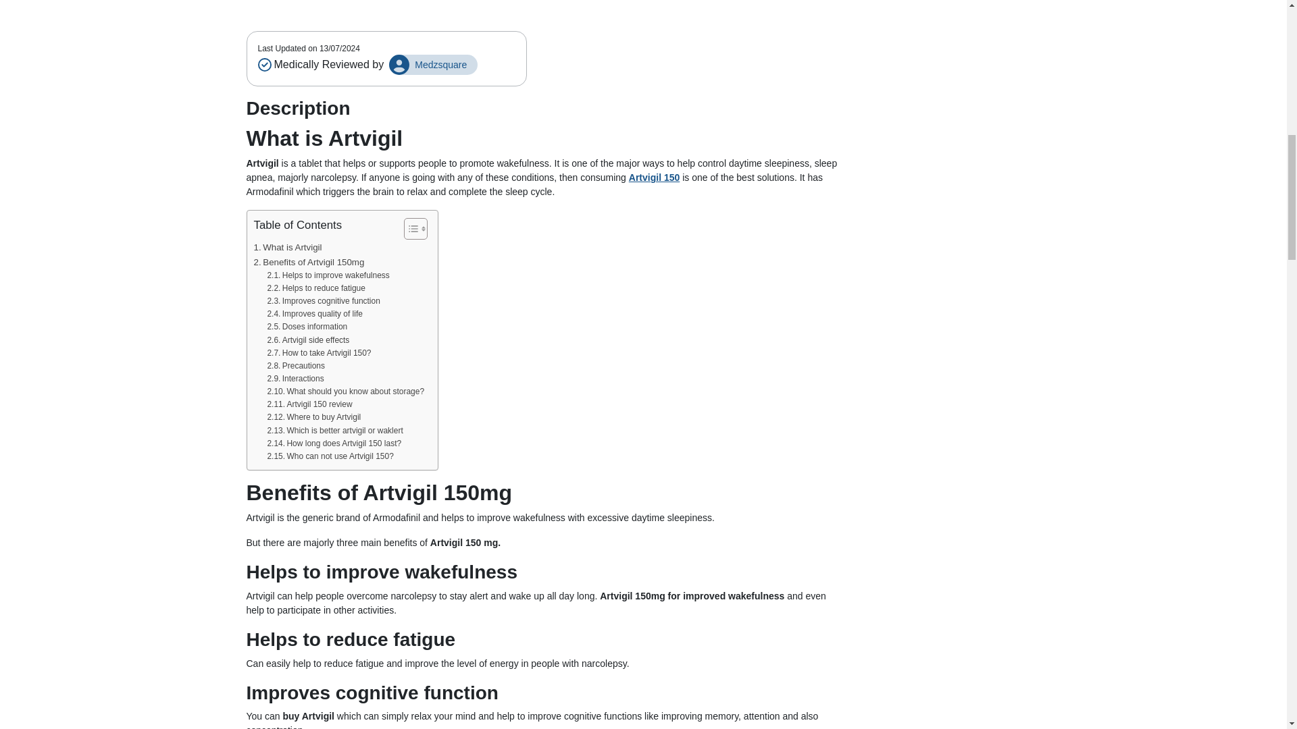  Describe the element at coordinates (315, 288) in the screenshot. I see `Helps to reduce fatigue` at that location.